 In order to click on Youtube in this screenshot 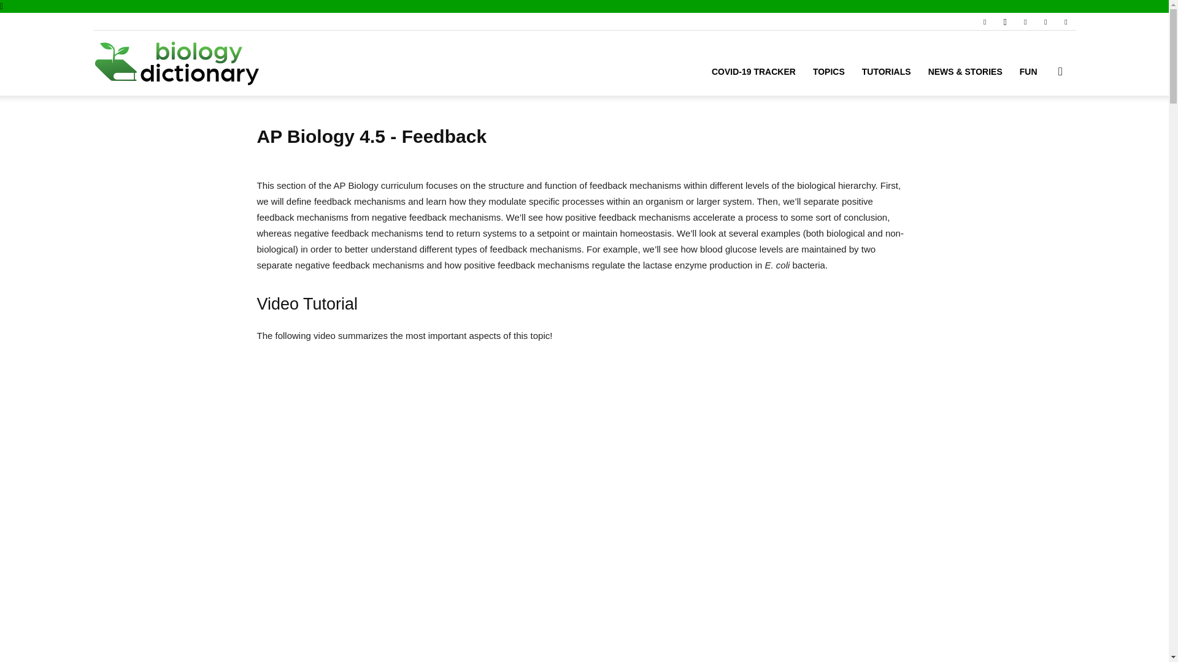, I will do `click(1065, 21)`.